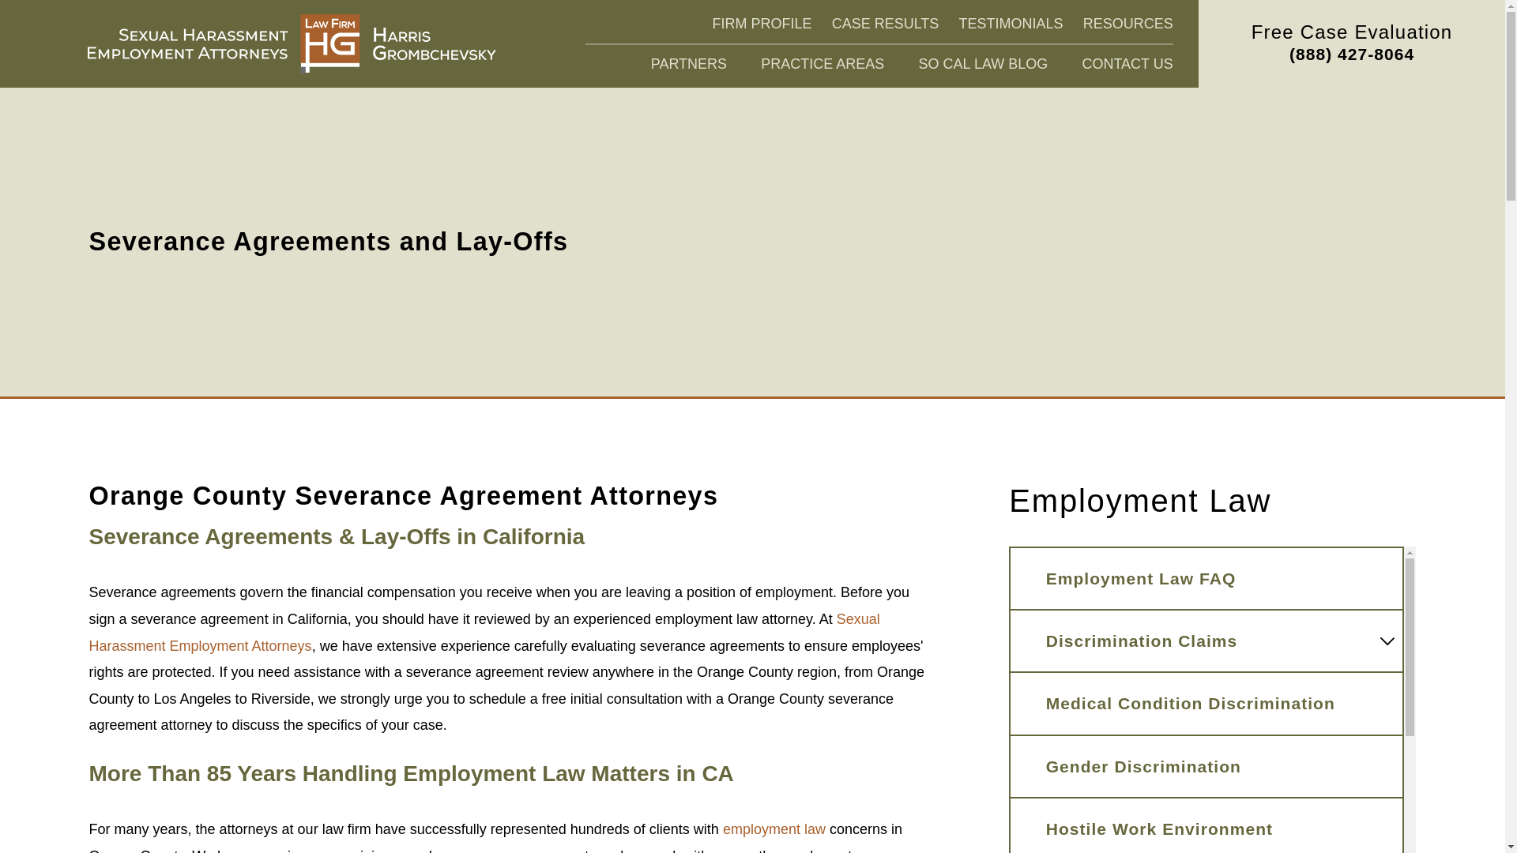 The width and height of the screenshot is (1517, 853). What do you see at coordinates (1471, 818) in the screenshot?
I see `Open the accessibility options menu` at bounding box center [1471, 818].